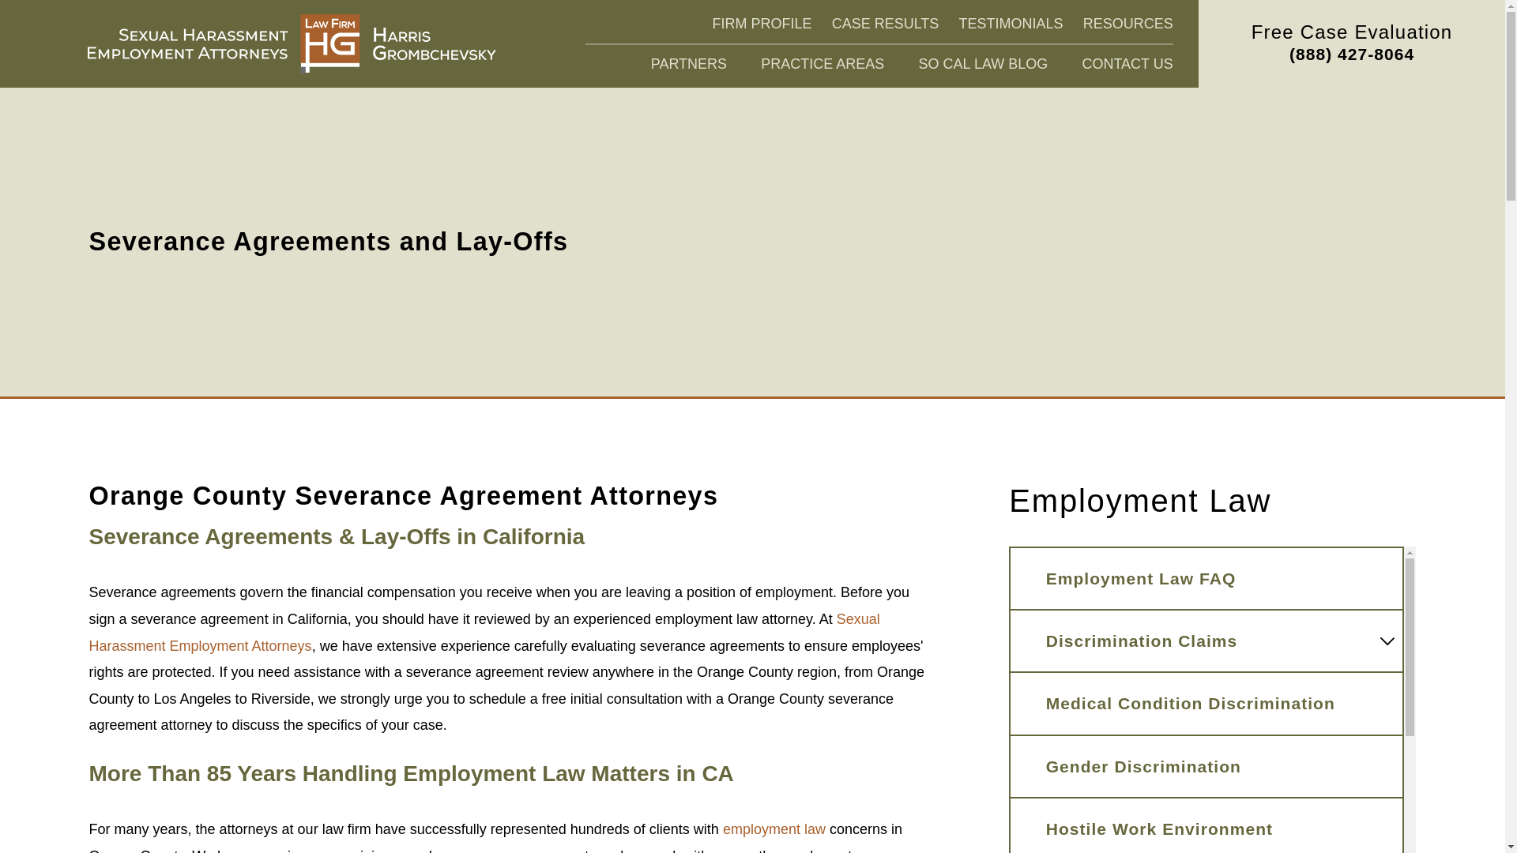 The width and height of the screenshot is (1517, 853). What do you see at coordinates (1471, 818) in the screenshot?
I see `Open the accessibility options menu` at bounding box center [1471, 818].